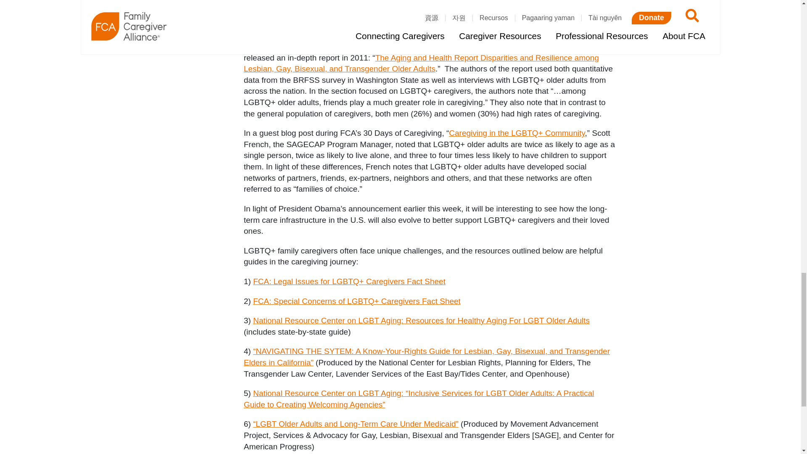 This screenshot has width=807, height=454. Describe the element at coordinates (349, 281) in the screenshot. I see `Legal Issues for LGBT Caregivers` at that location.